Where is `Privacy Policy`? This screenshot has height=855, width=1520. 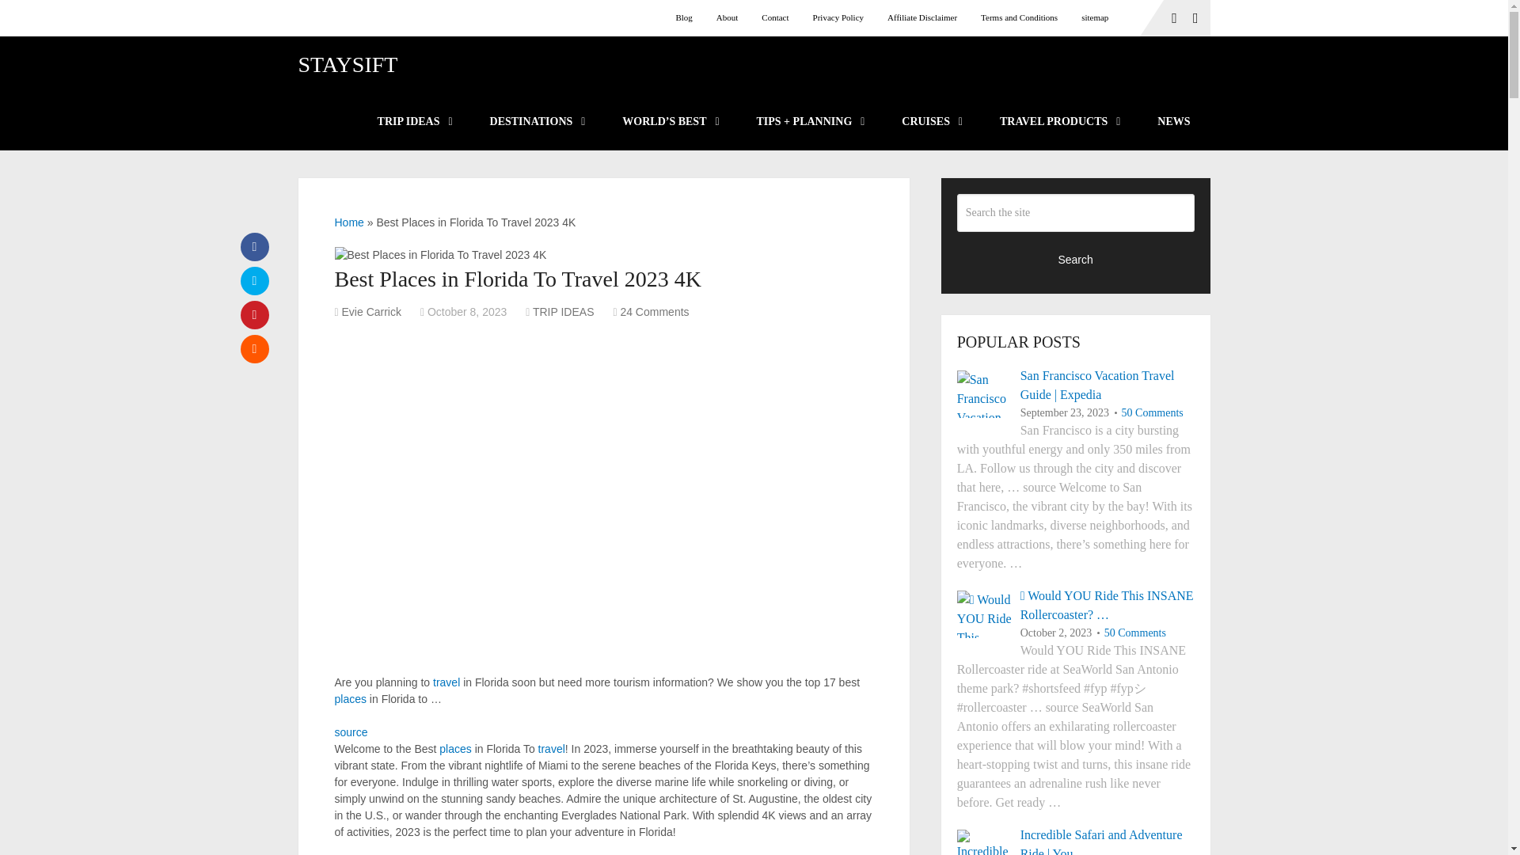 Privacy Policy is located at coordinates (838, 17).